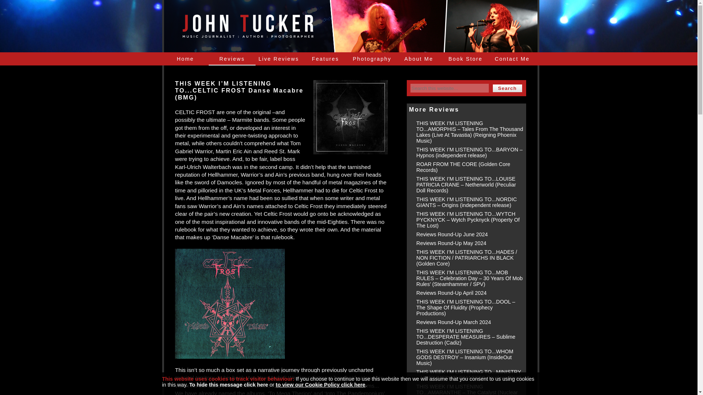 The image size is (703, 395). Describe the element at coordinates (451, 293) in the screenshot. I see `Reviews Round-Up April 2024` at that location.